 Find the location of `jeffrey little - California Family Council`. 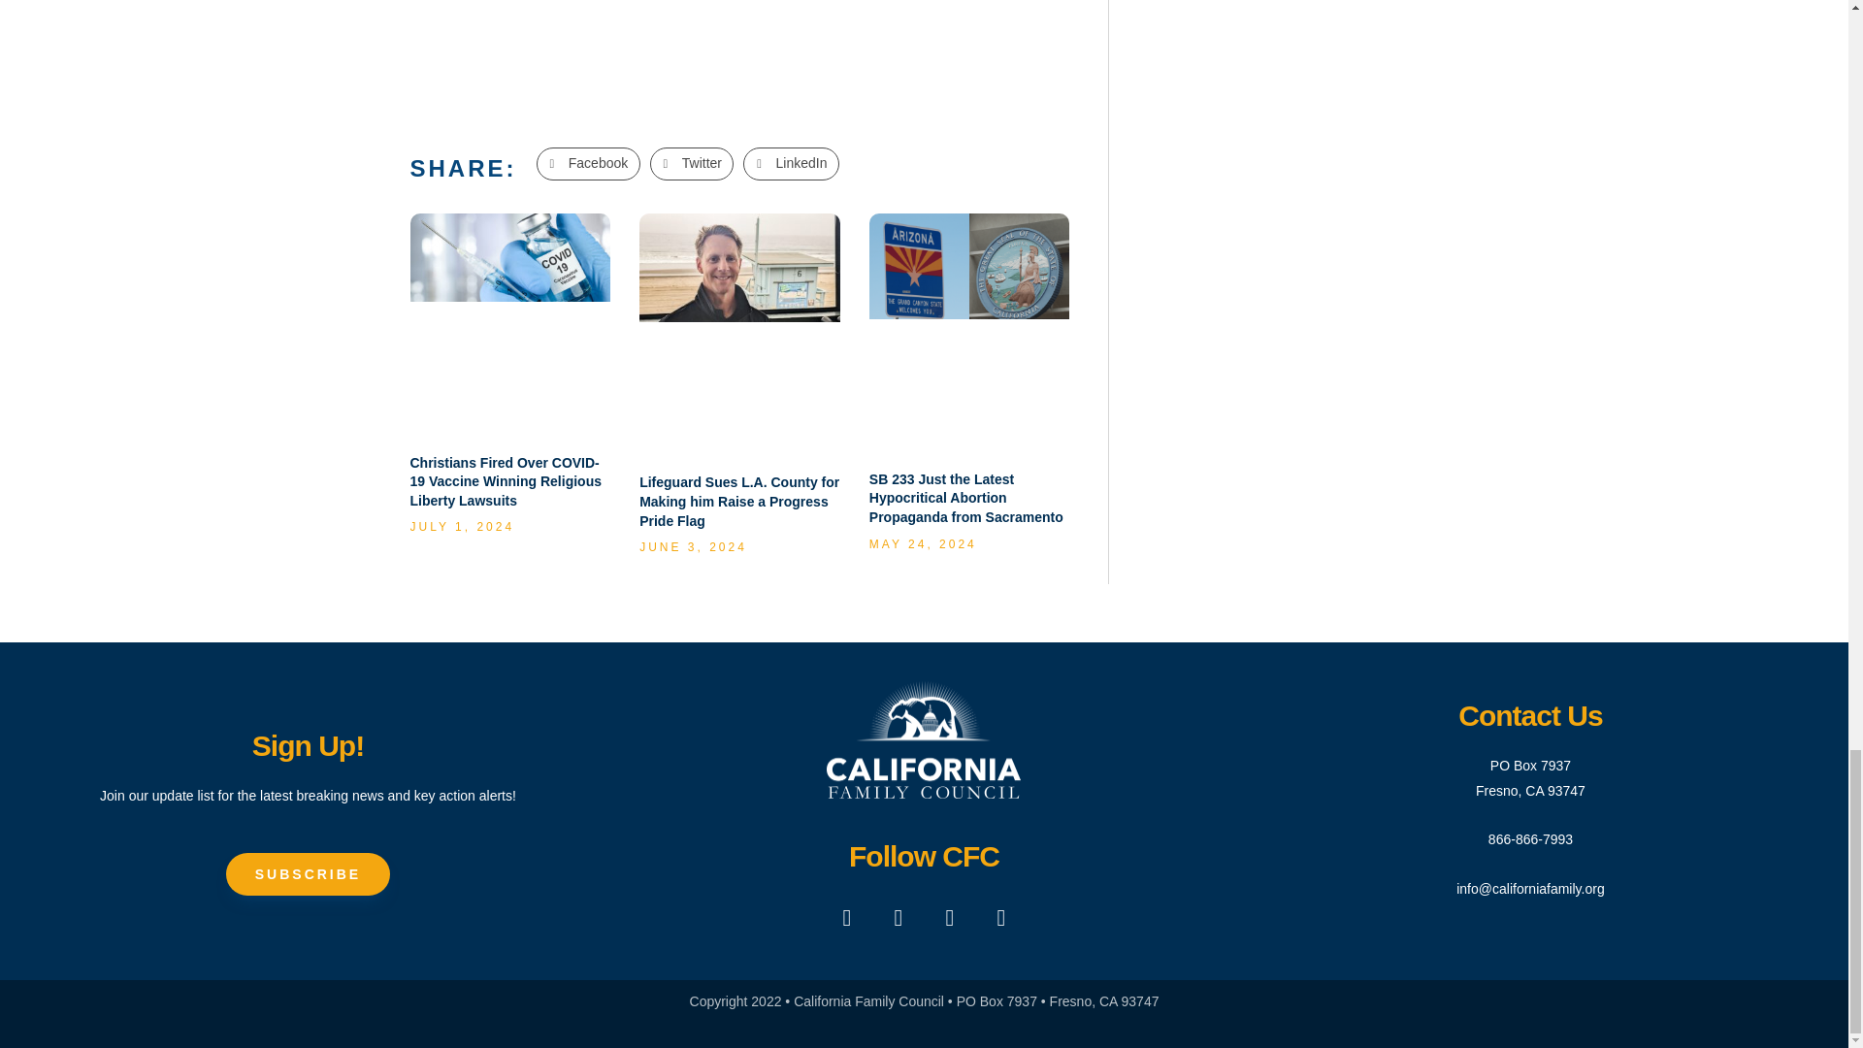

jeffrey little - California Family Council is located at coordinates (739, 268).